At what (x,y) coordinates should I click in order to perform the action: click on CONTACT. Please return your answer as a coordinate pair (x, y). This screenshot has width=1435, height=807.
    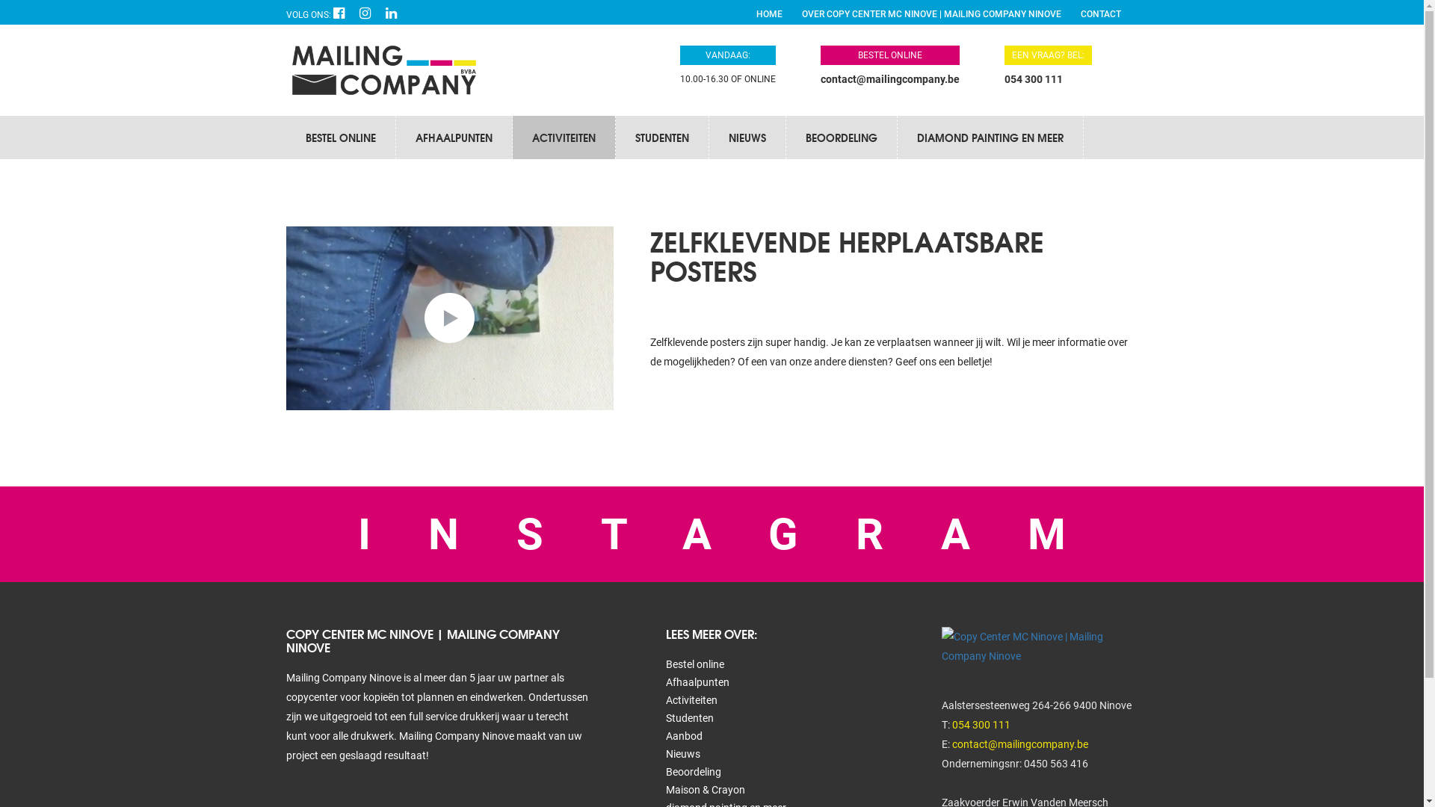
    Looking at the image, I should click on (1101, 14).